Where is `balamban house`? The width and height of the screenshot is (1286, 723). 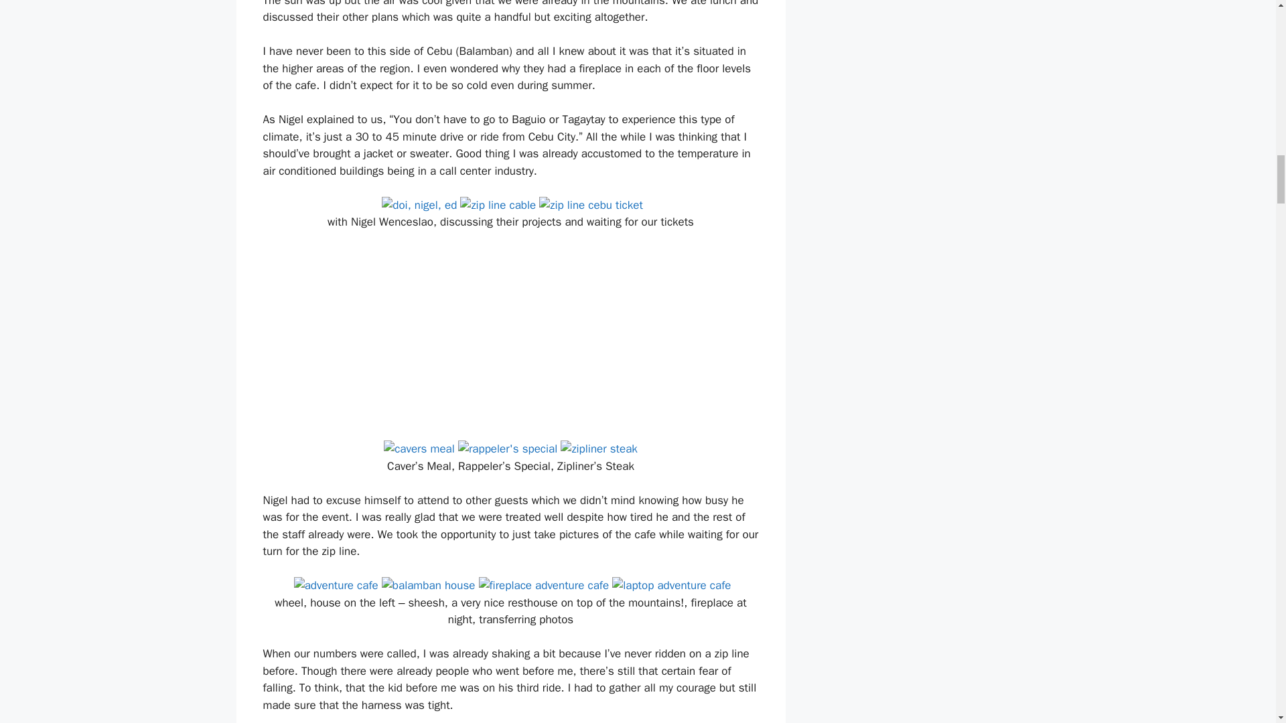 balamban house is located at coordinates (429, 585).